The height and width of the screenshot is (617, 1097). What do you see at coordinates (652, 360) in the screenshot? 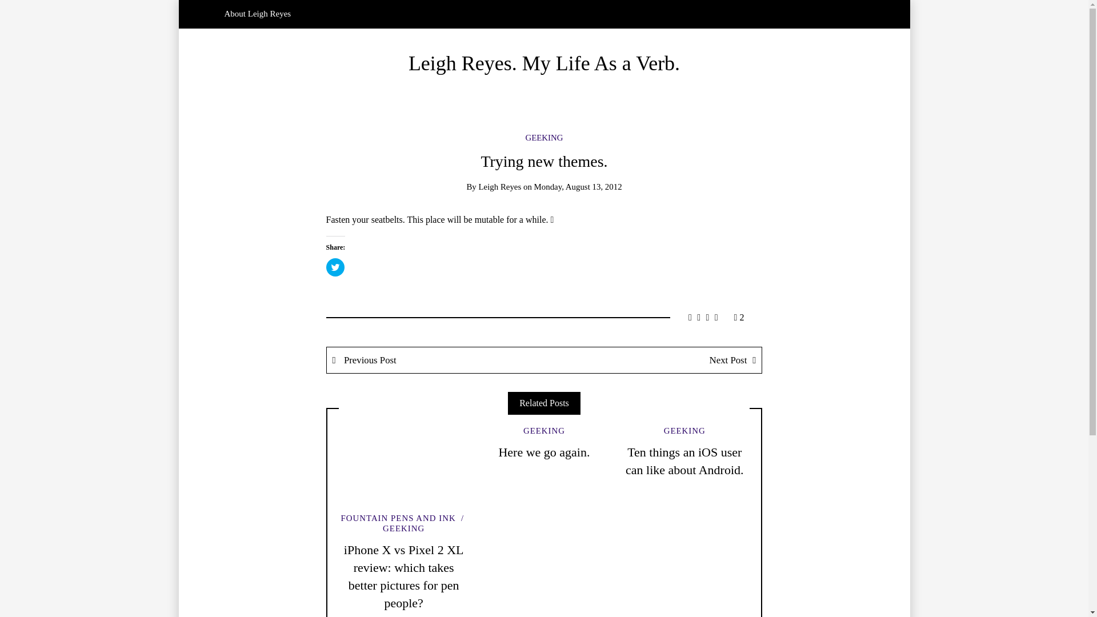
I see `Next Post` at bounding box center [652, 360].